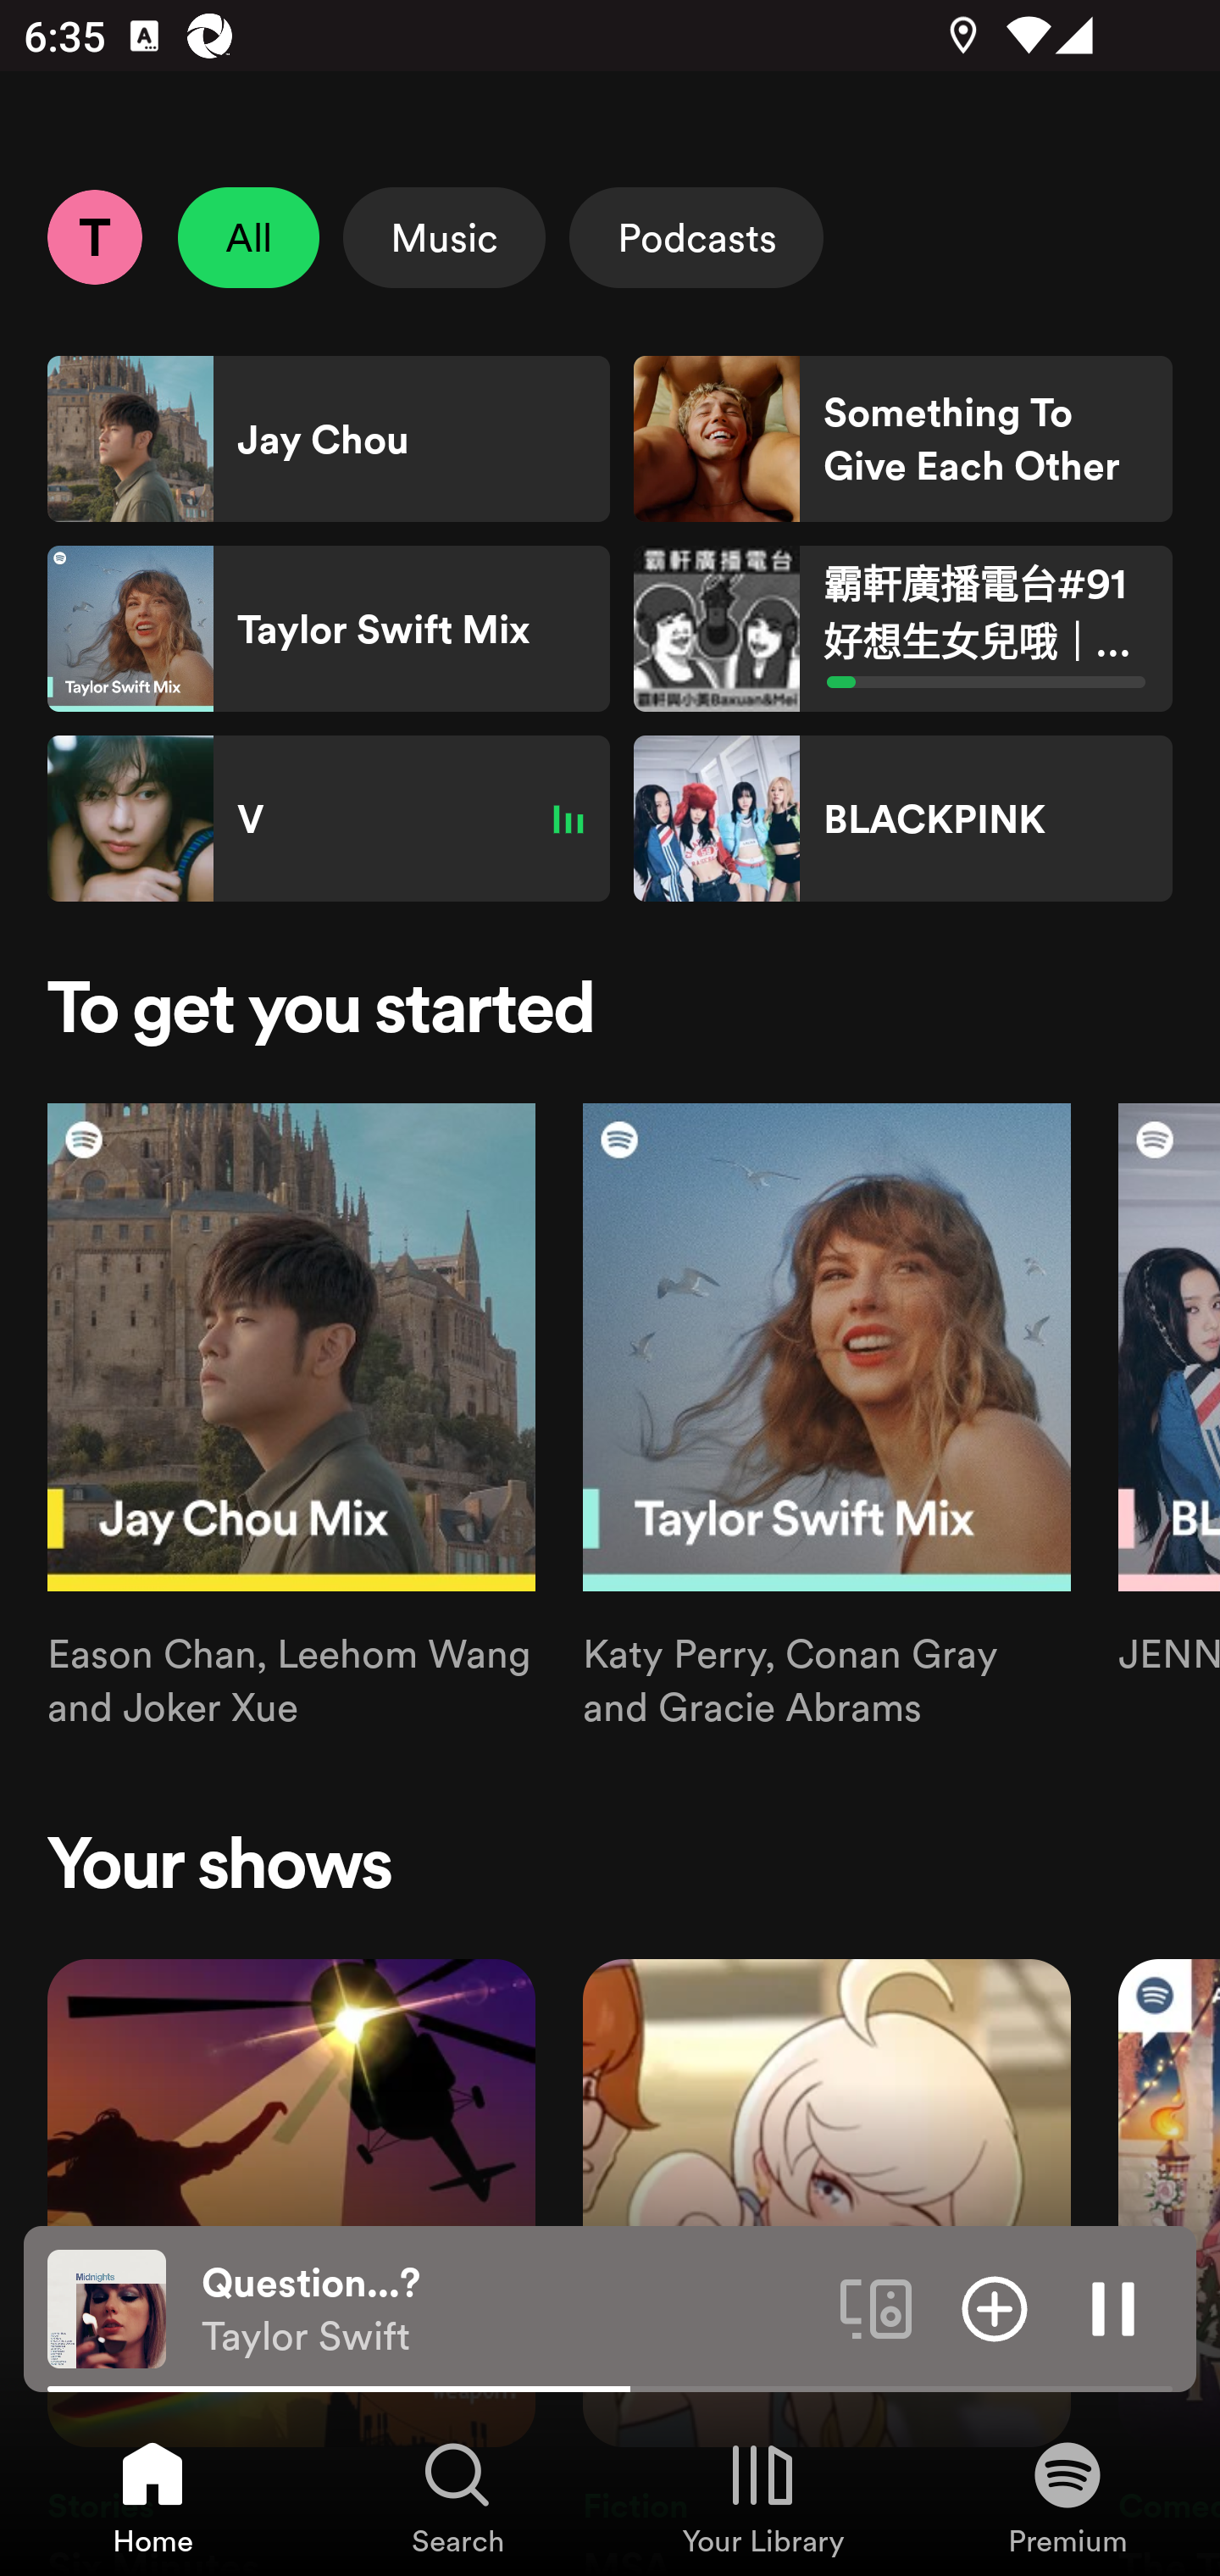 The height and width of the screenshot is (2576, 1220). I want to click on Profile, so click(94, 236).